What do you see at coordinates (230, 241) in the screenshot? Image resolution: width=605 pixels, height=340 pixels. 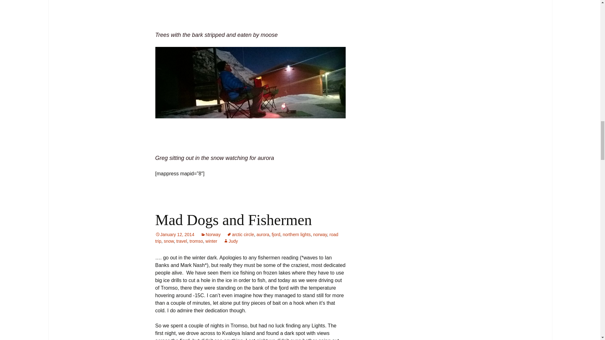 I see `View all posts by Judy` at bounding box center [230, 241].